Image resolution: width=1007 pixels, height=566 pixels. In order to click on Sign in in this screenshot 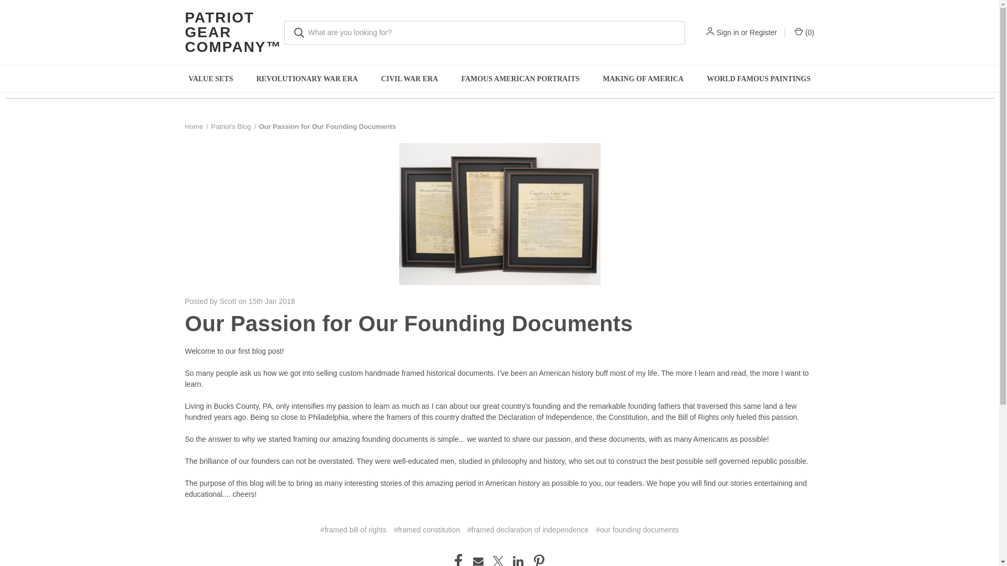, I will do `click(727, 32)`.